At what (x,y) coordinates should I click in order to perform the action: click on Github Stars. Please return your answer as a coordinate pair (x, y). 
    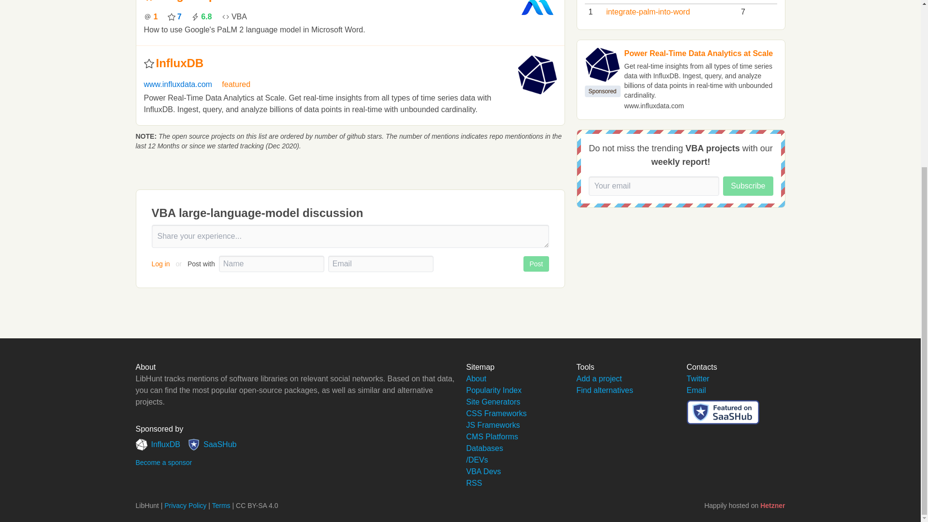
    Looking at the image, I should click on (175, 16).